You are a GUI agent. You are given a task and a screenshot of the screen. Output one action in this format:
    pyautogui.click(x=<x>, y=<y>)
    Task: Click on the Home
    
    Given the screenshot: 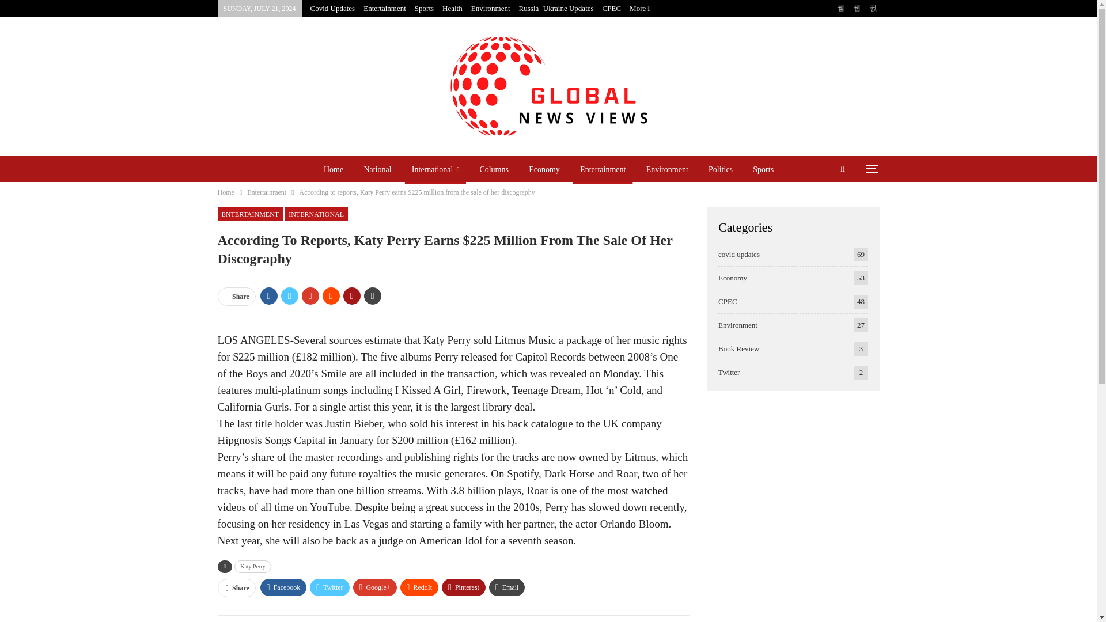 What is the action you would take?
    pyautogui.click(x=333, y=169)
    